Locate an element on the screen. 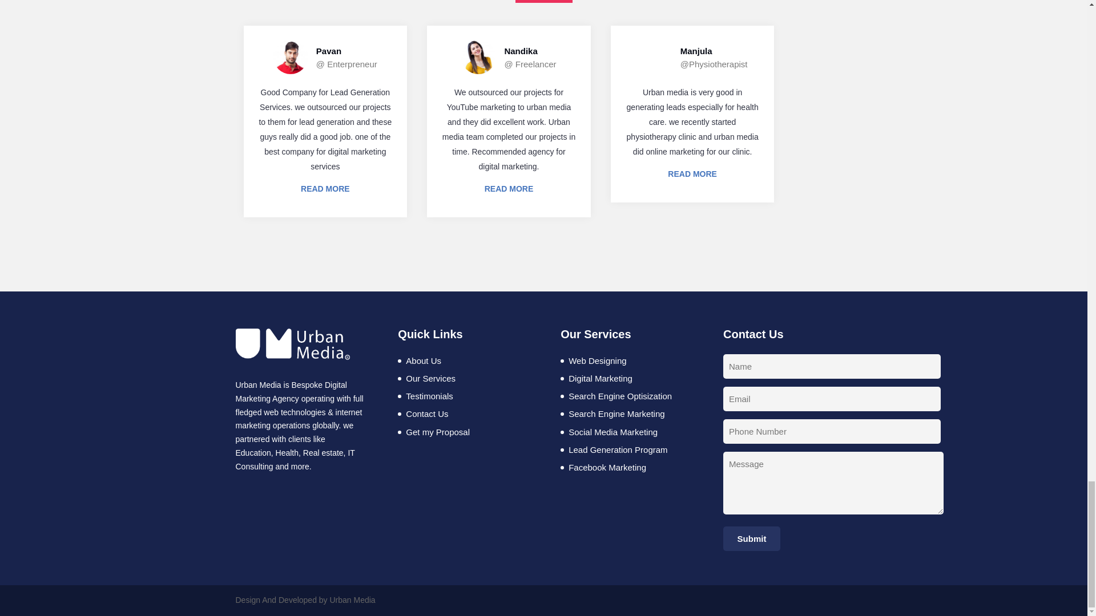 The width and height of the screenshot is (1096, 616). Contact Us is located at coordinates (427, 414).